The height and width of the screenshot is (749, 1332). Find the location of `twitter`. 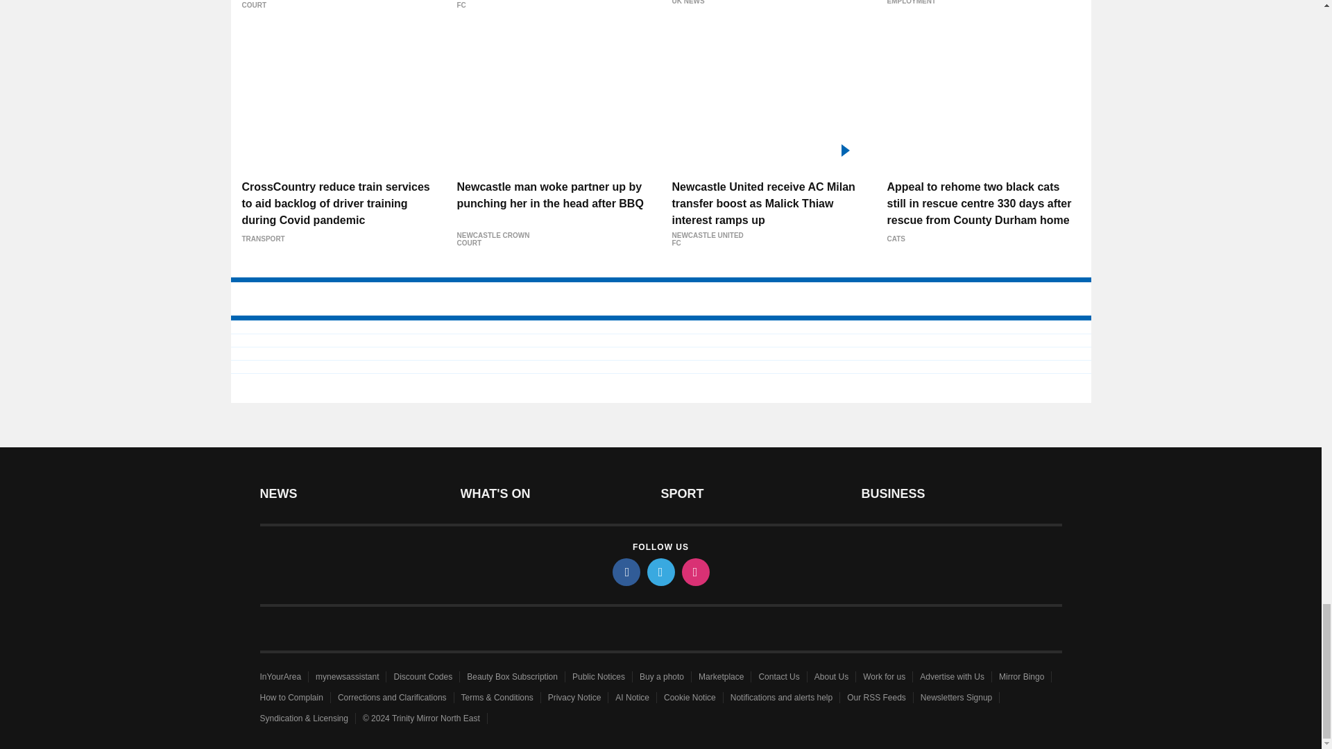

twitter is located at coordinates (660, 571).